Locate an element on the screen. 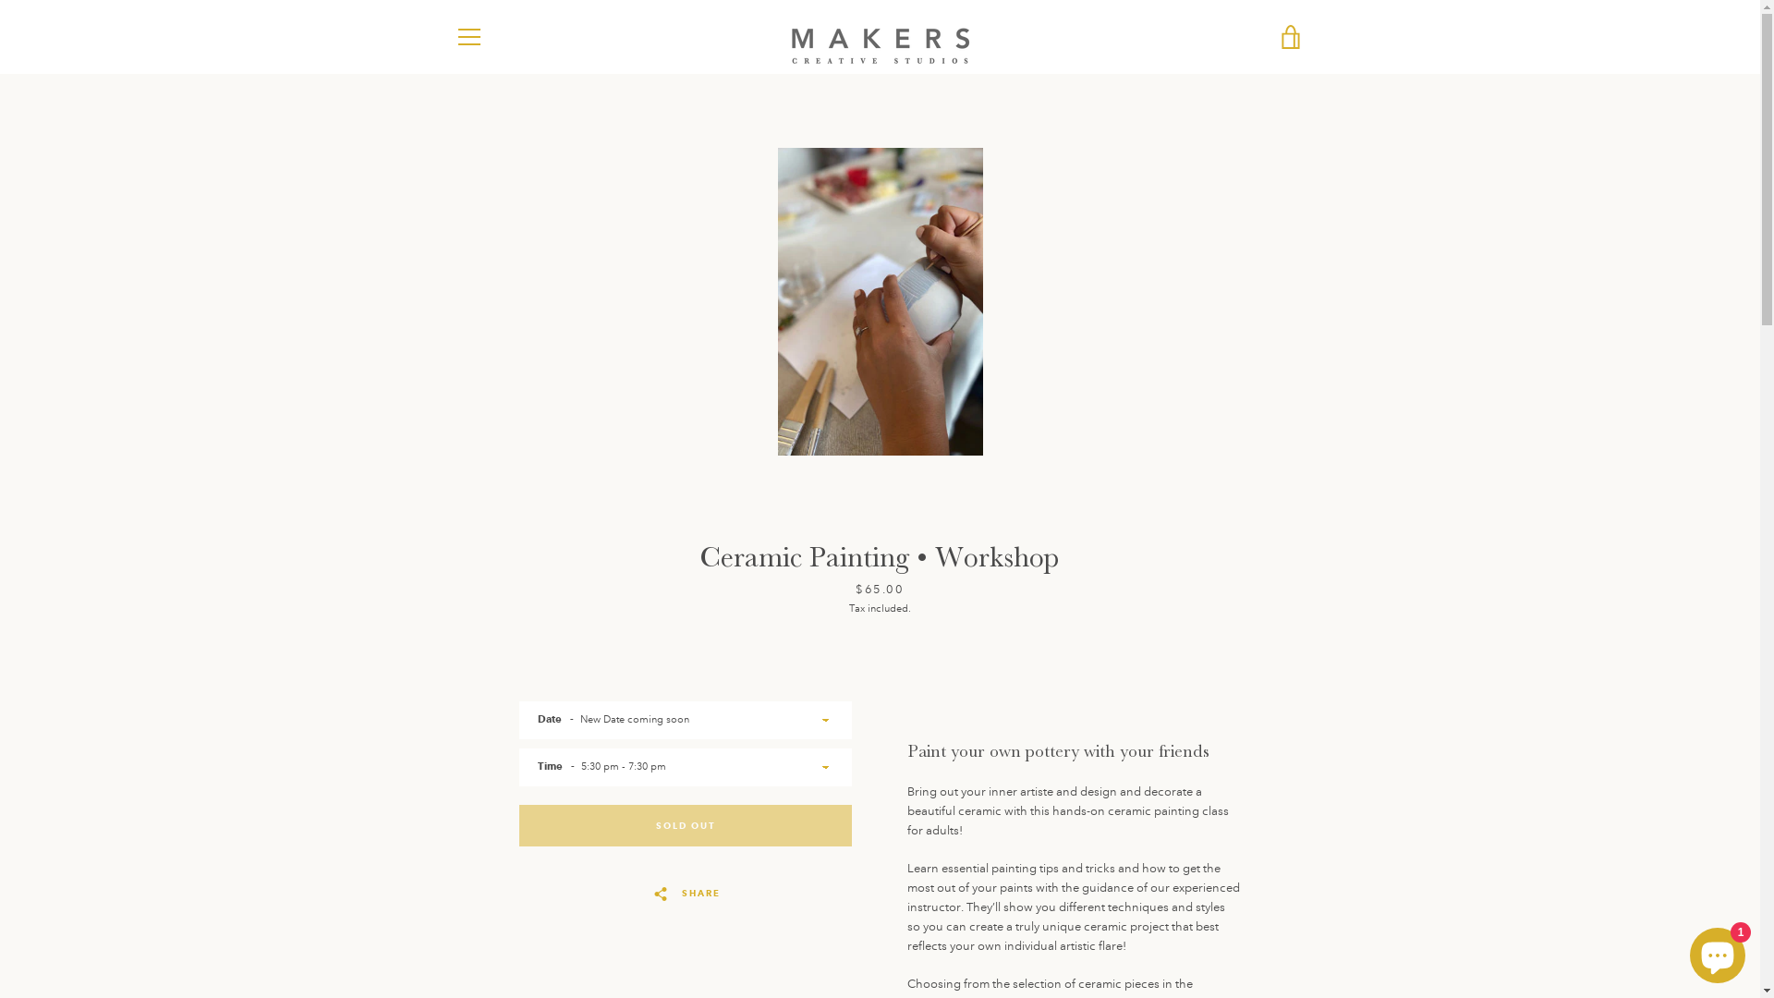 Image resolution: width=1774 pixels, height=998 pixels. Instagram is located at coordinates (516, 933).